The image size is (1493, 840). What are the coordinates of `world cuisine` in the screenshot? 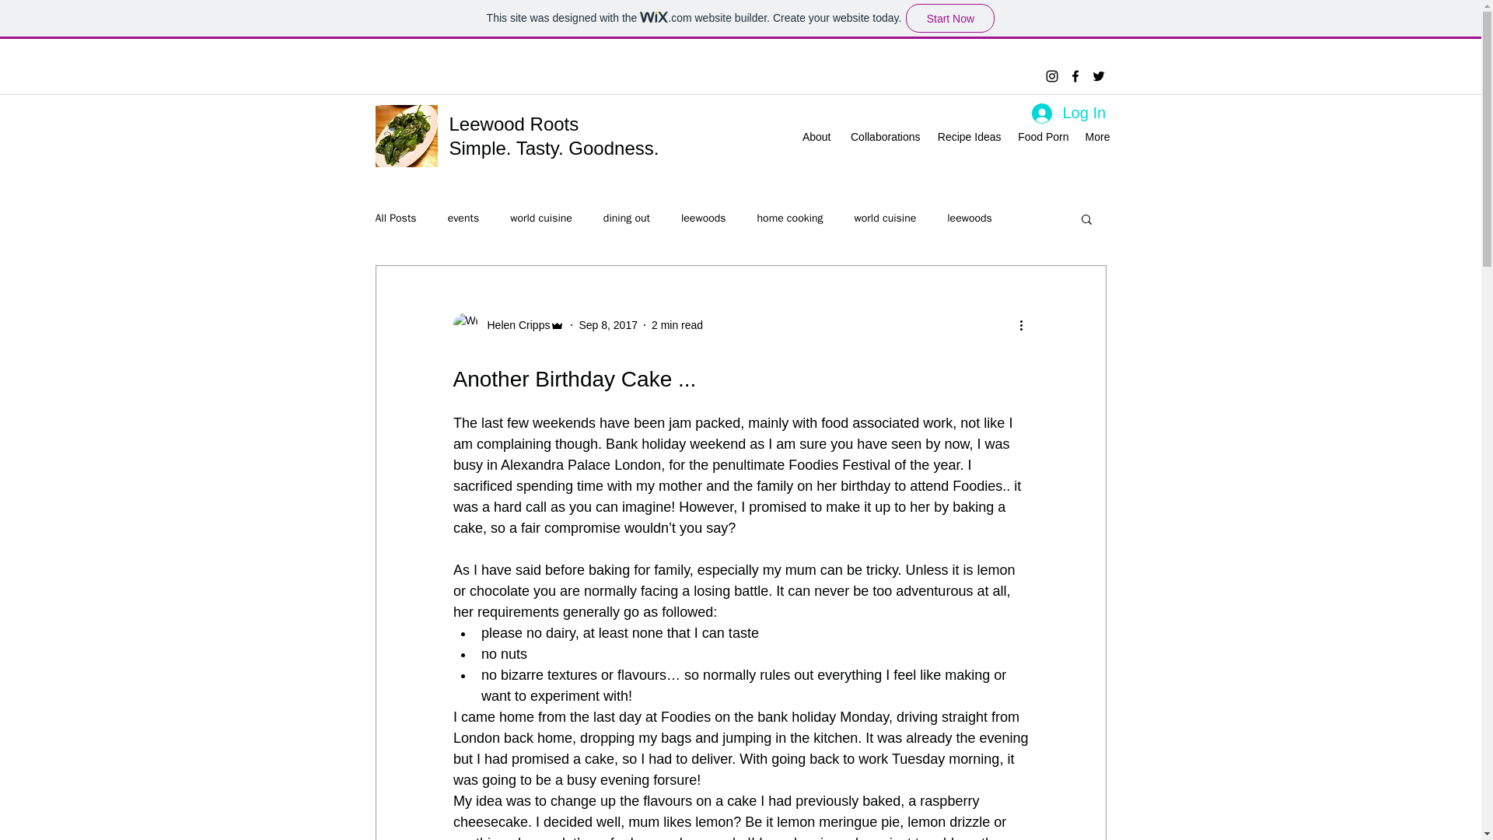 It's located at (885, 219).